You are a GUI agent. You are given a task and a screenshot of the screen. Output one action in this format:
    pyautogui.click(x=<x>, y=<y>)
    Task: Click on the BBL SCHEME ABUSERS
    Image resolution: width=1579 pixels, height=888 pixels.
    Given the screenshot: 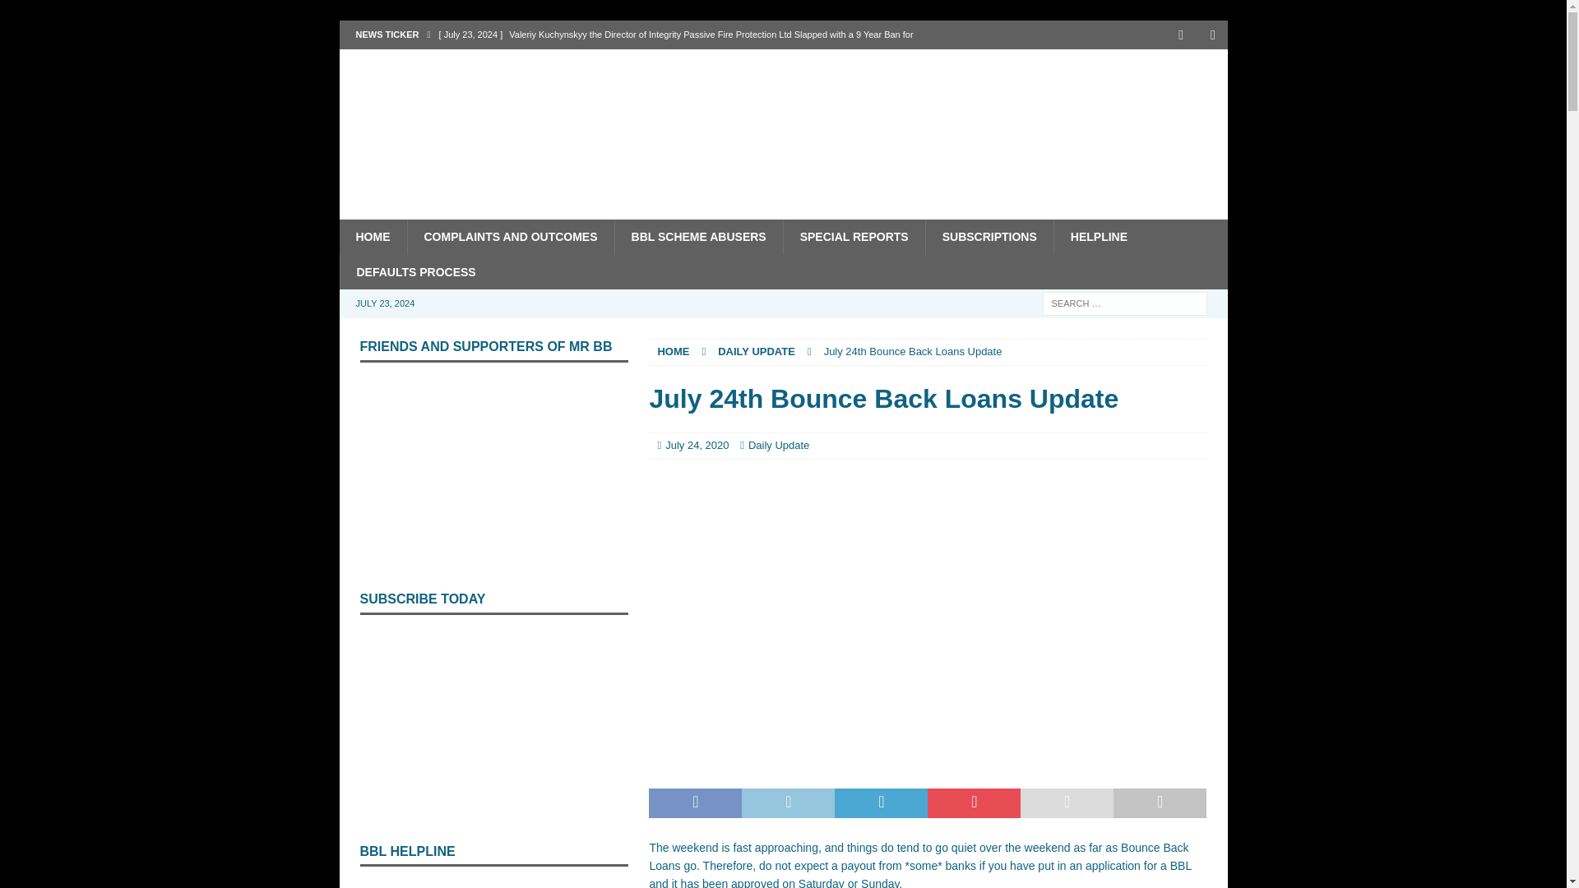 What is the action you would take?
    pyautogui.click(x=698, y=236)
    